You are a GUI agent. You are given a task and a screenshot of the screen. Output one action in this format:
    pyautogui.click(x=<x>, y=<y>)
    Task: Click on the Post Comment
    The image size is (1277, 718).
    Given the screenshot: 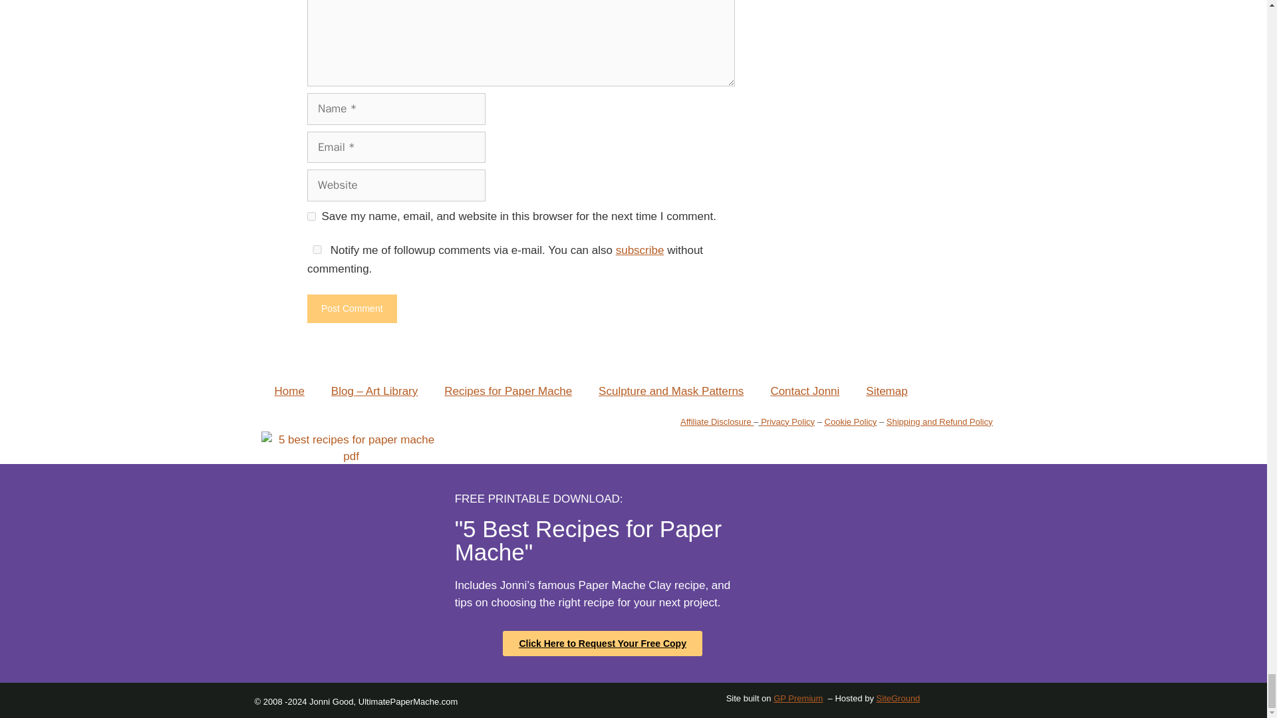 What is the action you would take?
    pyautogui.click(x=353, y=308)
    